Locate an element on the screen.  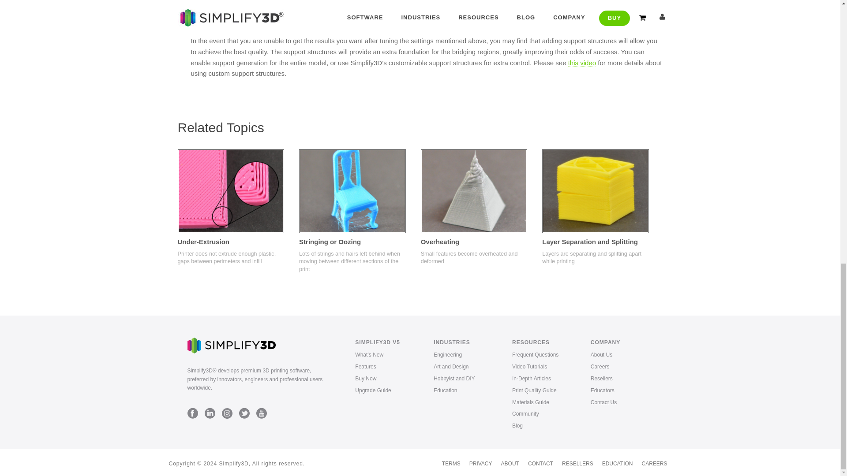
Overheating is located at coordinates (474, 191).